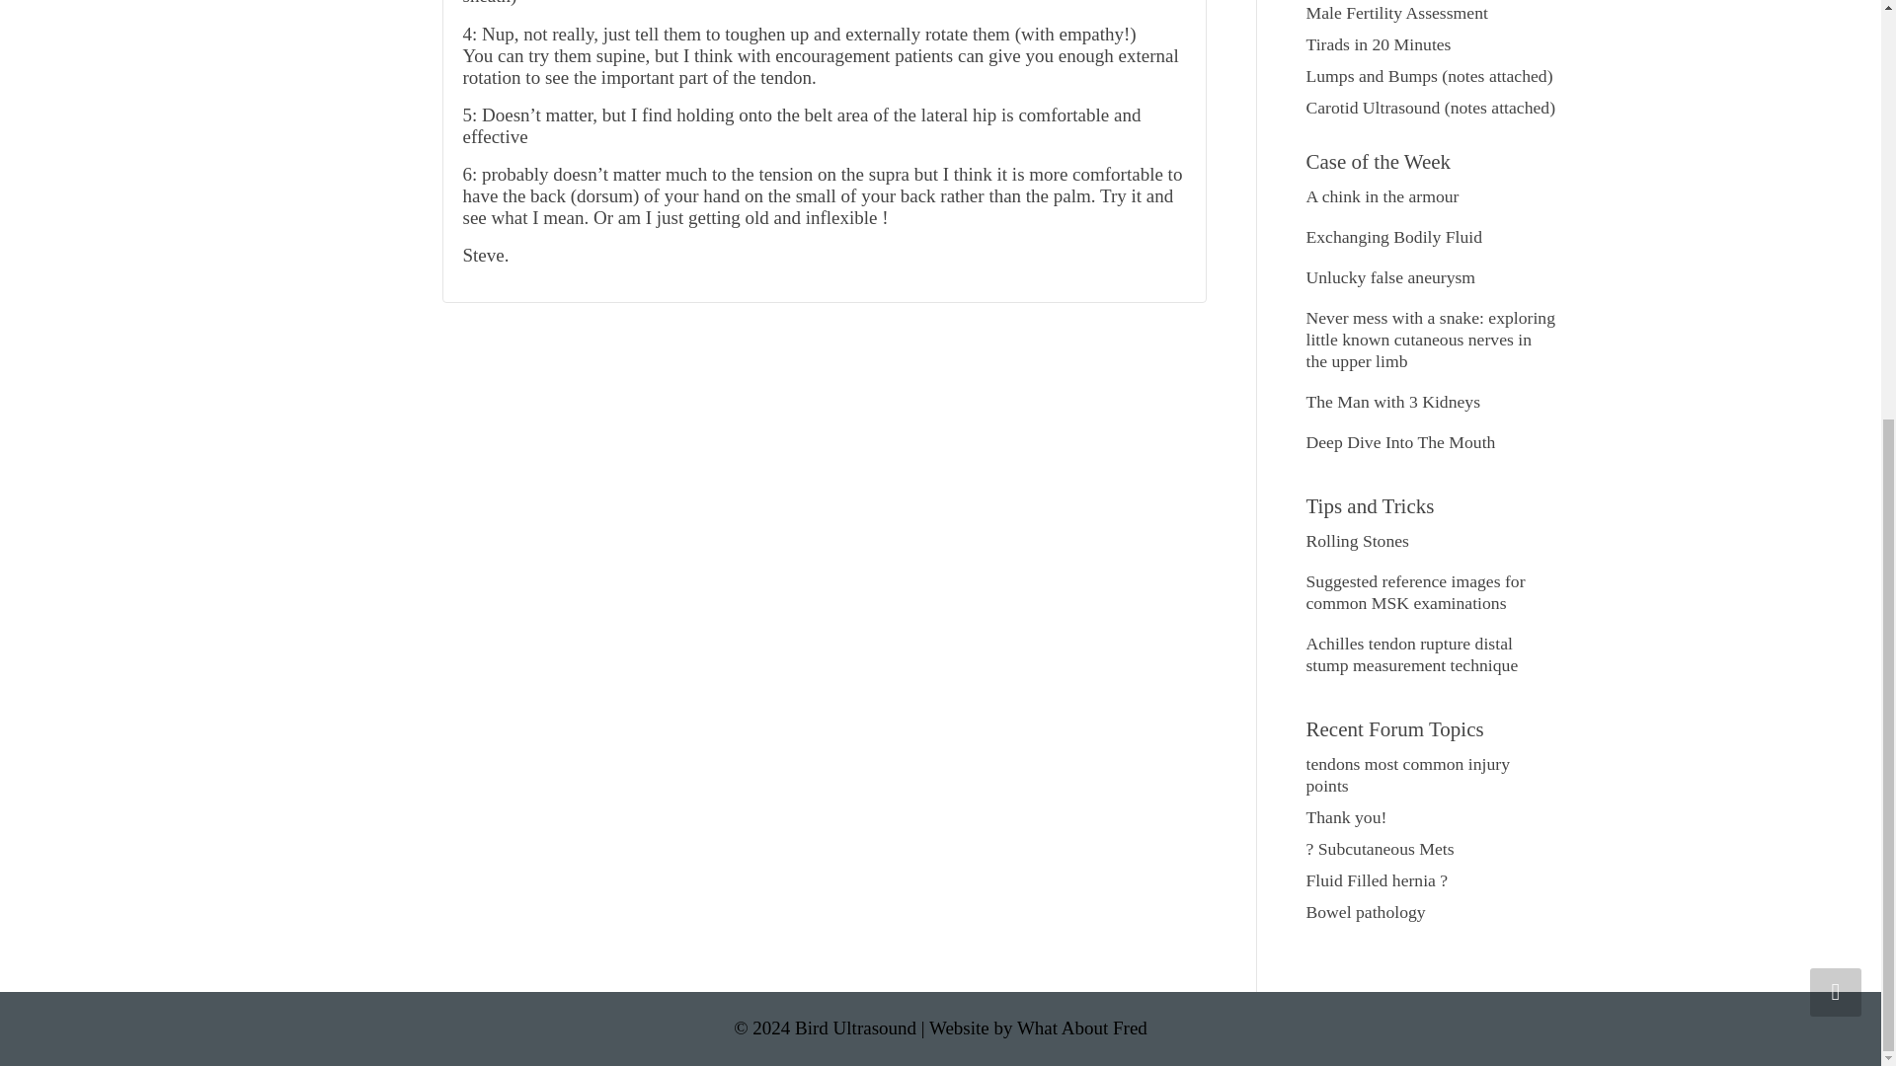  What do you see at coordinates (1392, 401) in the screenshot?
I see `The Man with 3 Kidneys` at bounding box center [1392, 401].